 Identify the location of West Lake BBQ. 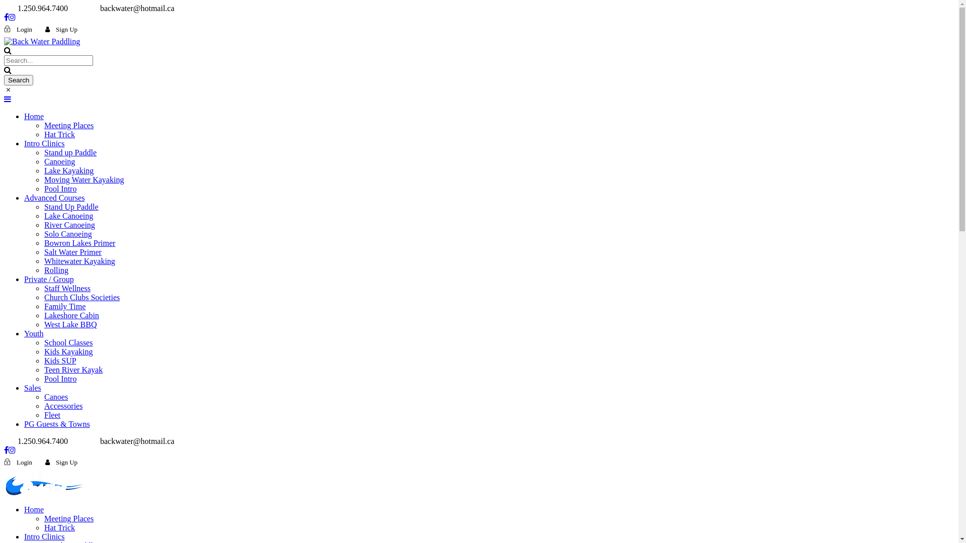
(70, 325).